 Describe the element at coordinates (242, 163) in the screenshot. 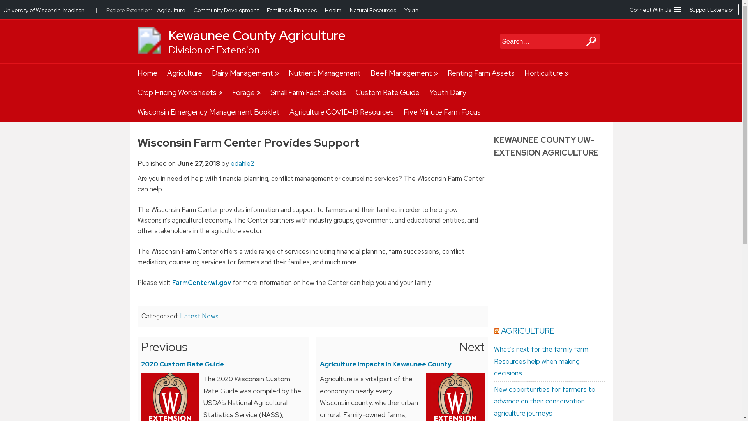

I see `View all posts by edahle2` at that location.